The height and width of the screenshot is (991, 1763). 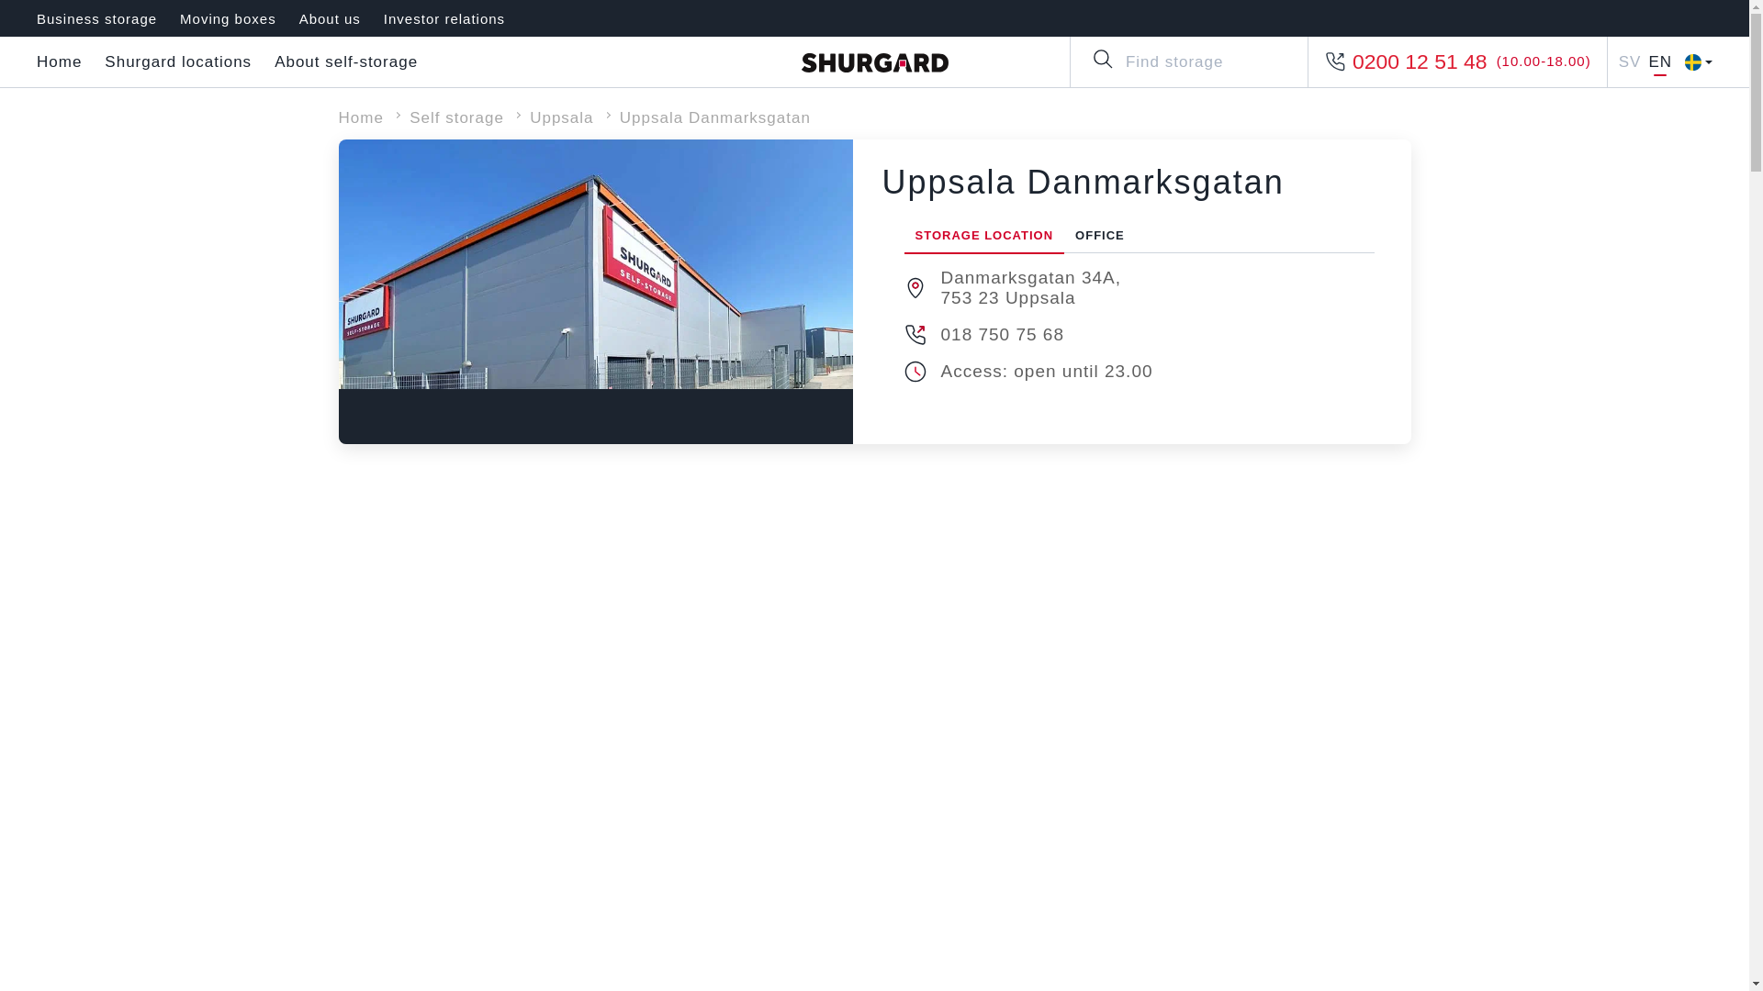 I want to click on Shurgard locations, so click(x=178, y=62).